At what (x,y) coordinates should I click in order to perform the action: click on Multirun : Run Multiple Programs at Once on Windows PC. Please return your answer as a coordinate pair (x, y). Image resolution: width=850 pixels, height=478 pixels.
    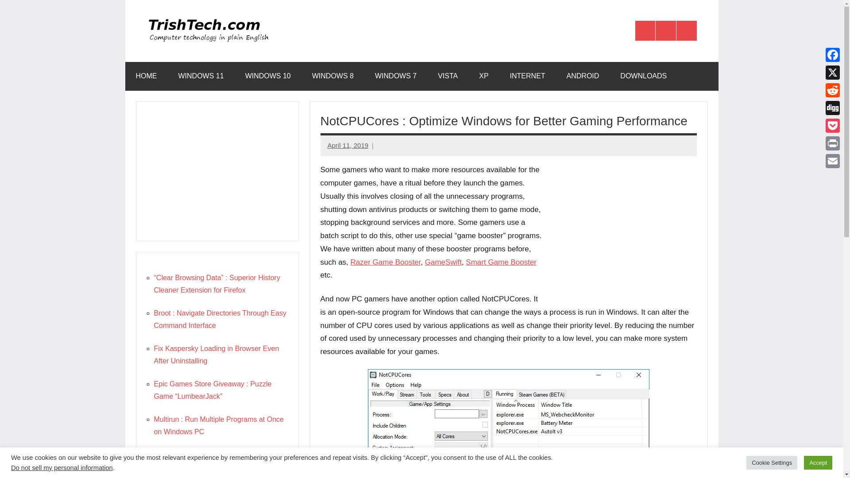
    Looking at the image, I should click on (219, 425).